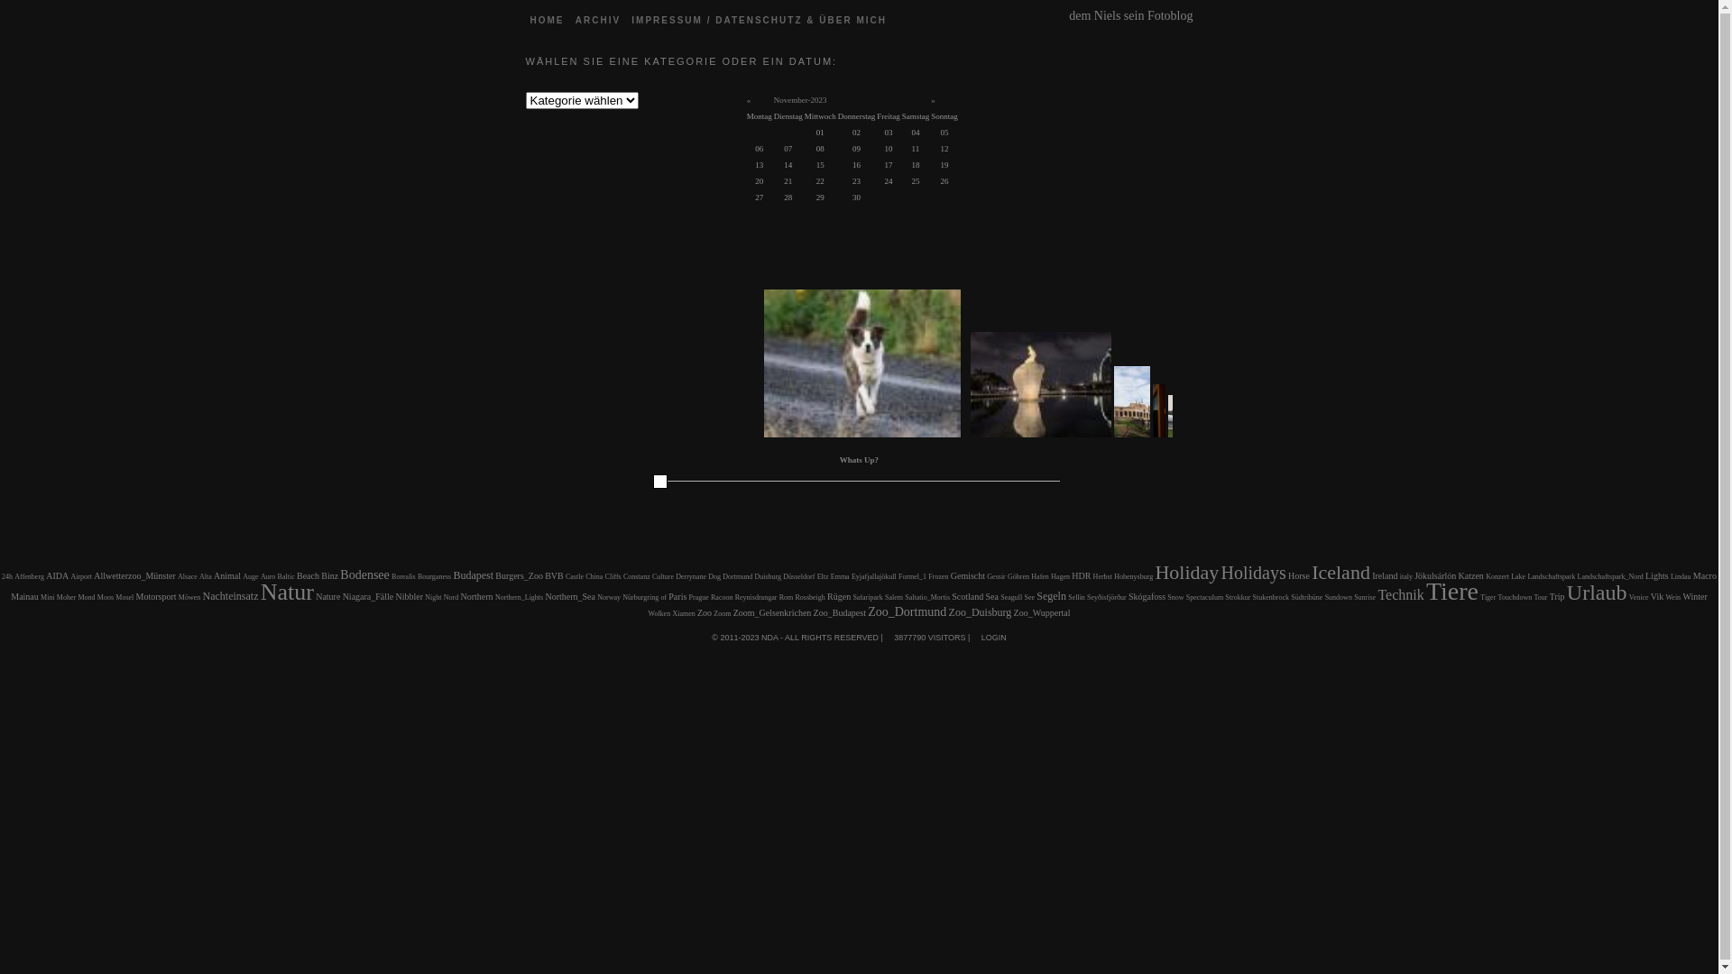  What do you see at coordinates (287, 592) in the screenshot?
I see `Natur` at bounding box center [287, 592].